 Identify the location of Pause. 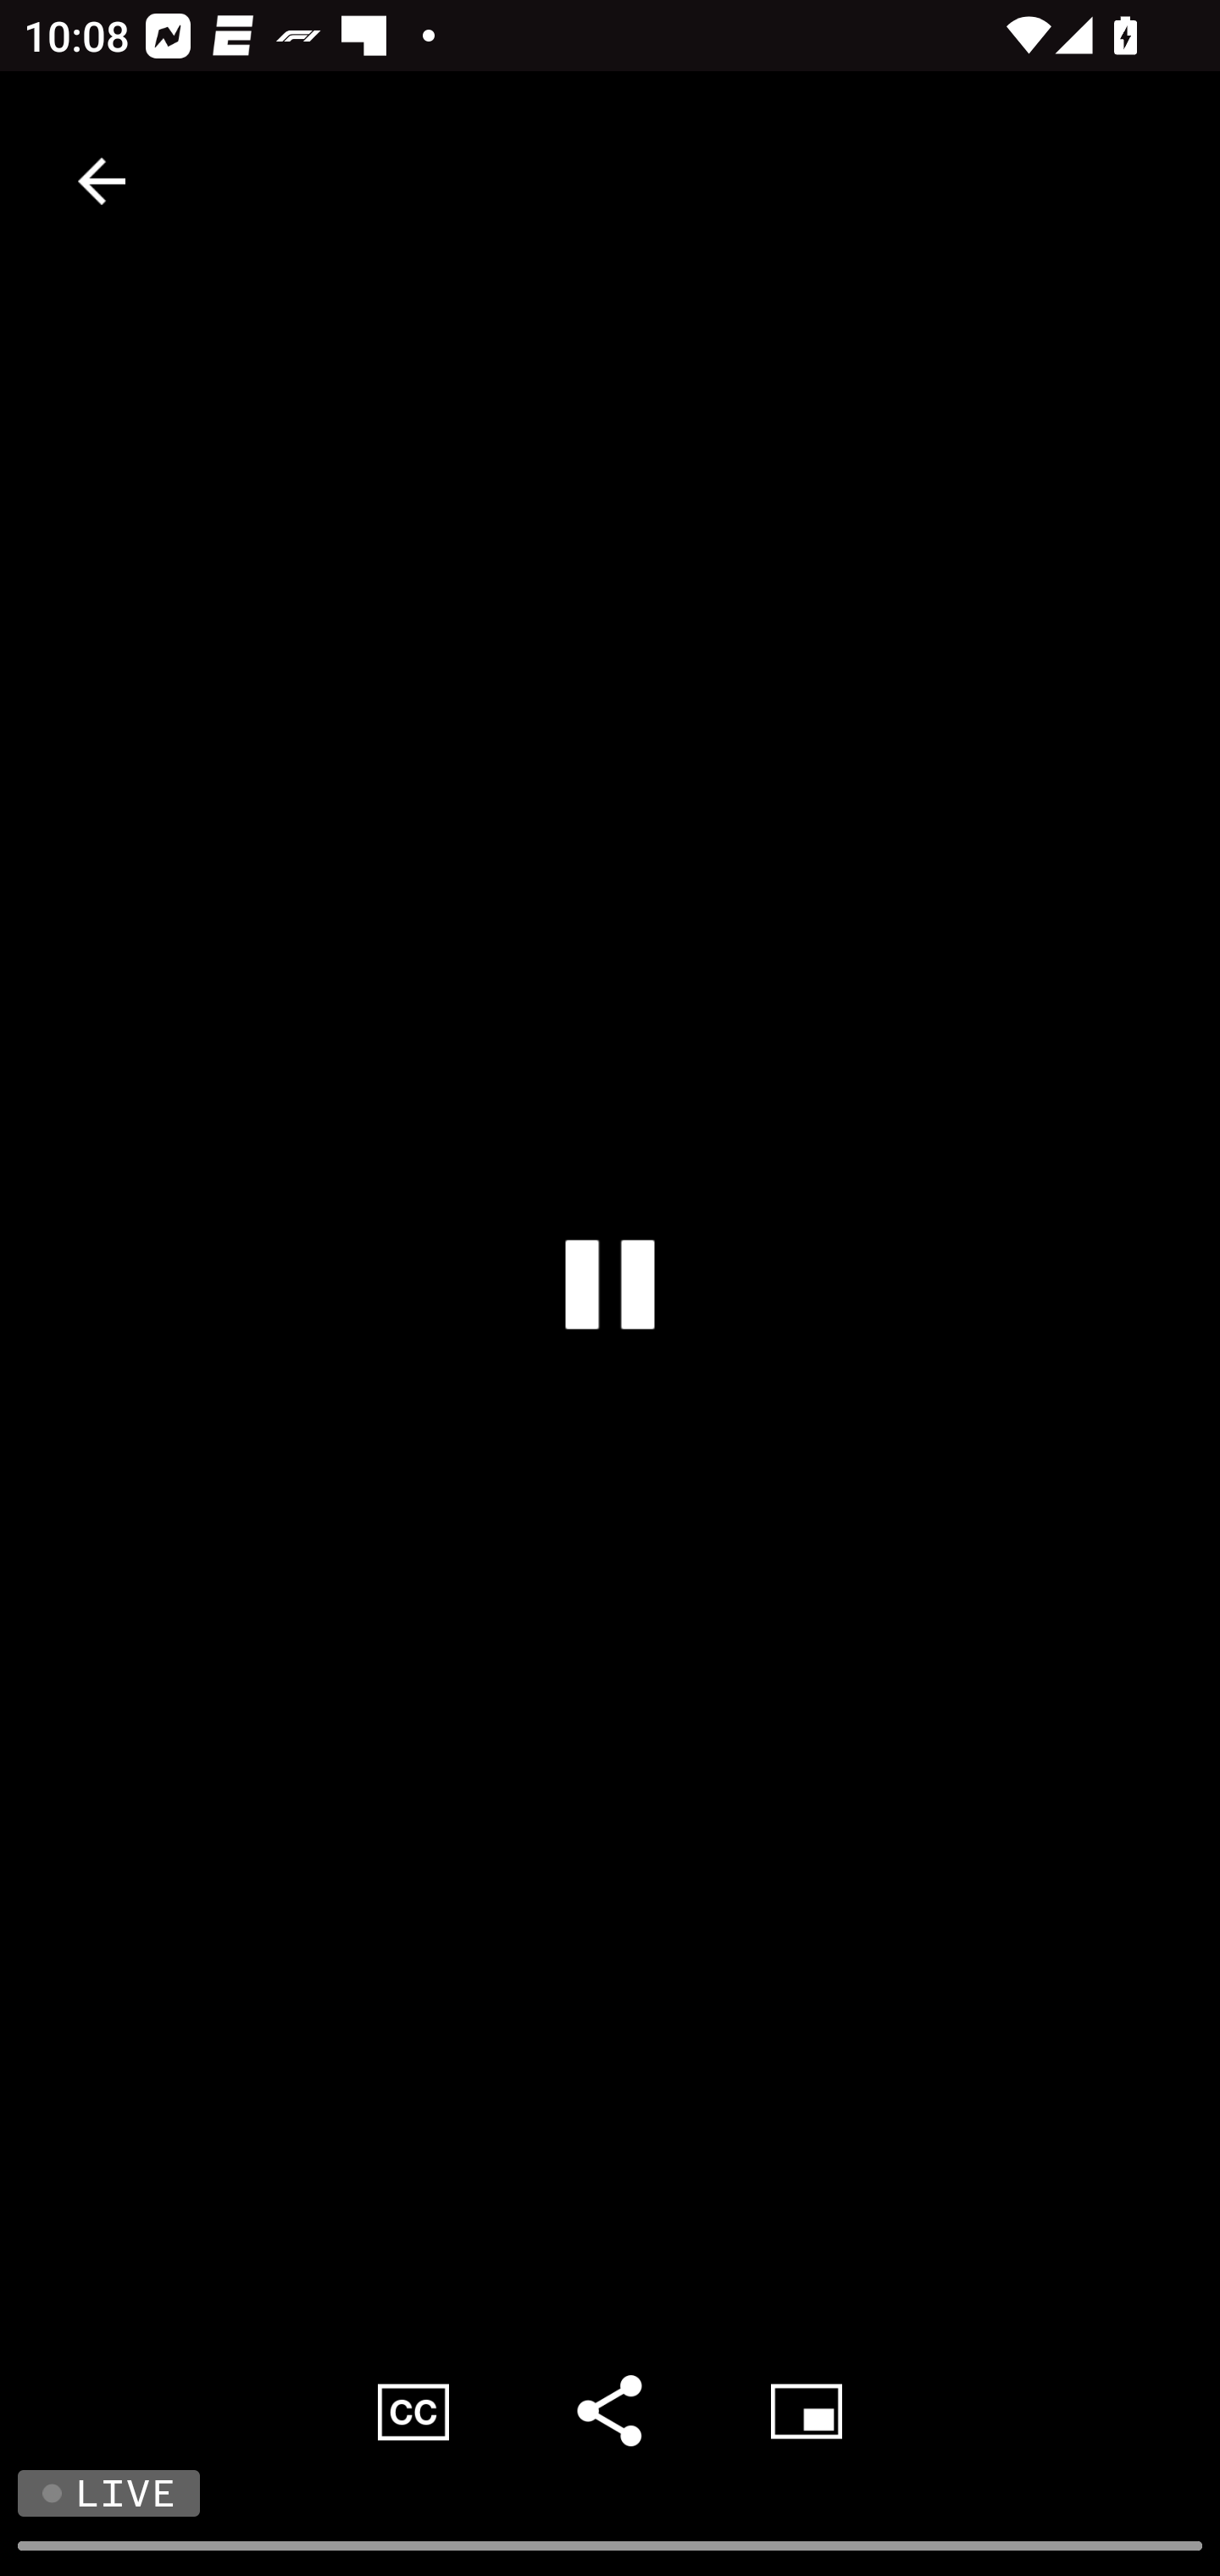
(610, 1284).